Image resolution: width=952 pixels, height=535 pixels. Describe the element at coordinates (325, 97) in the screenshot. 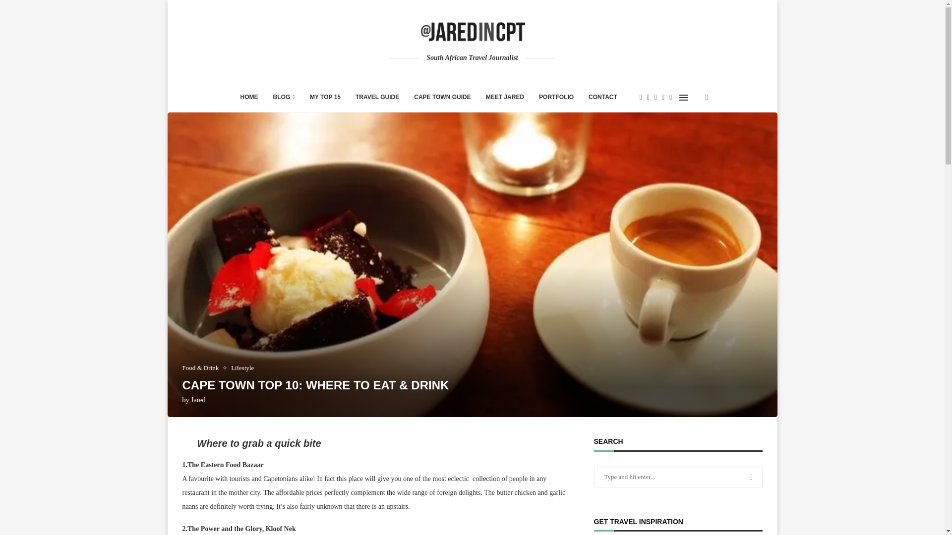

I see `MY TOP 15` at that location.